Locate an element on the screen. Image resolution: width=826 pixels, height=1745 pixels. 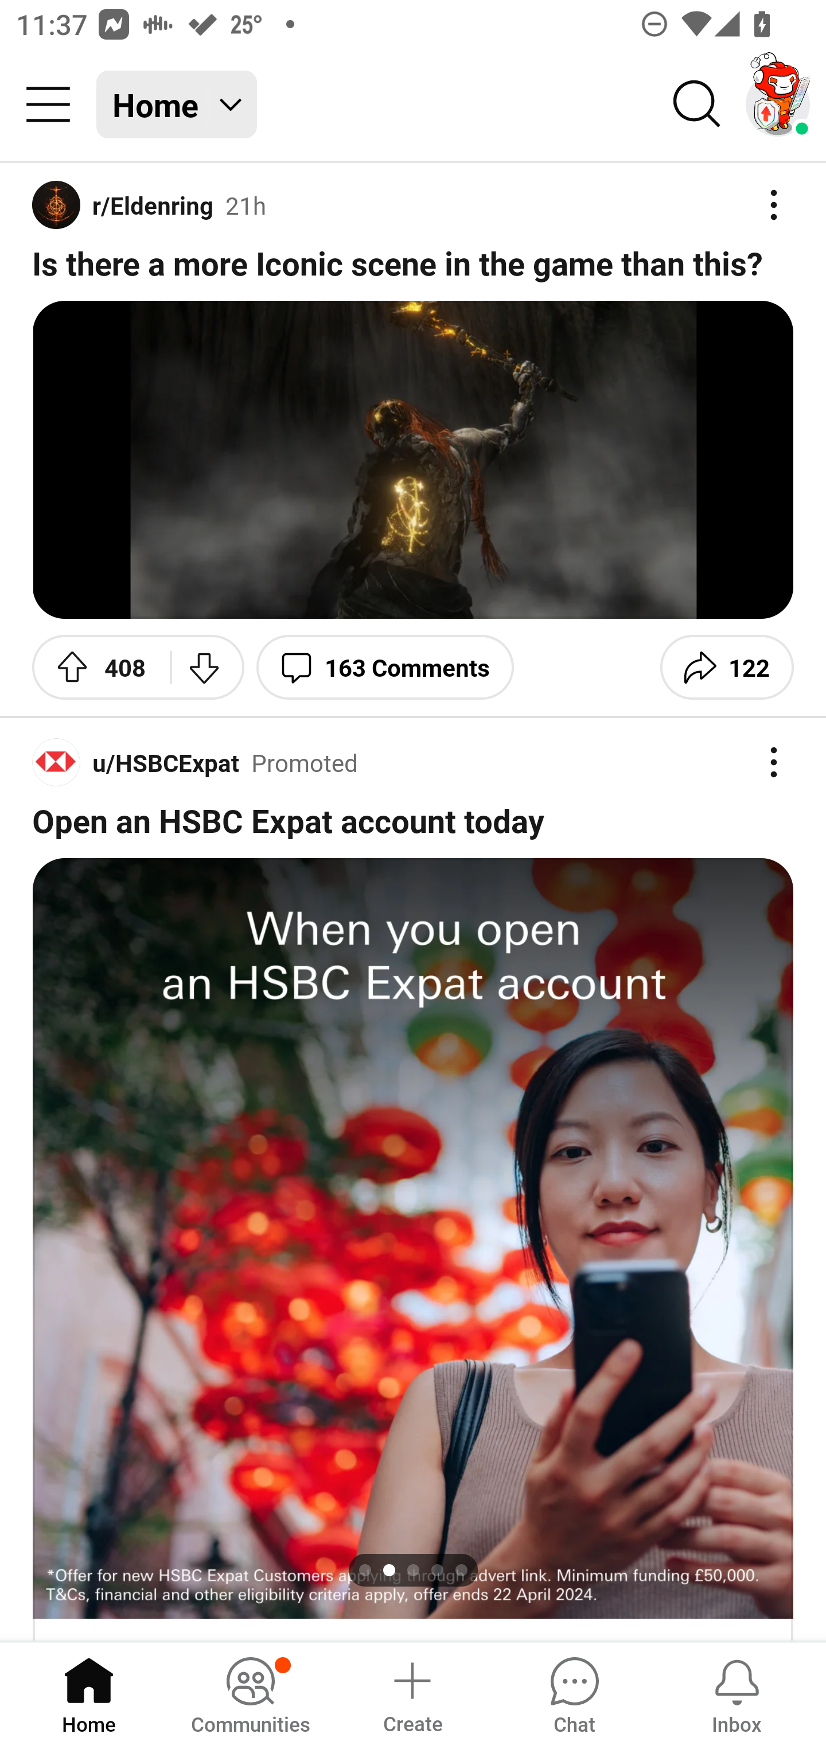
TestAppium002 account is located at coordinates (778, 104).